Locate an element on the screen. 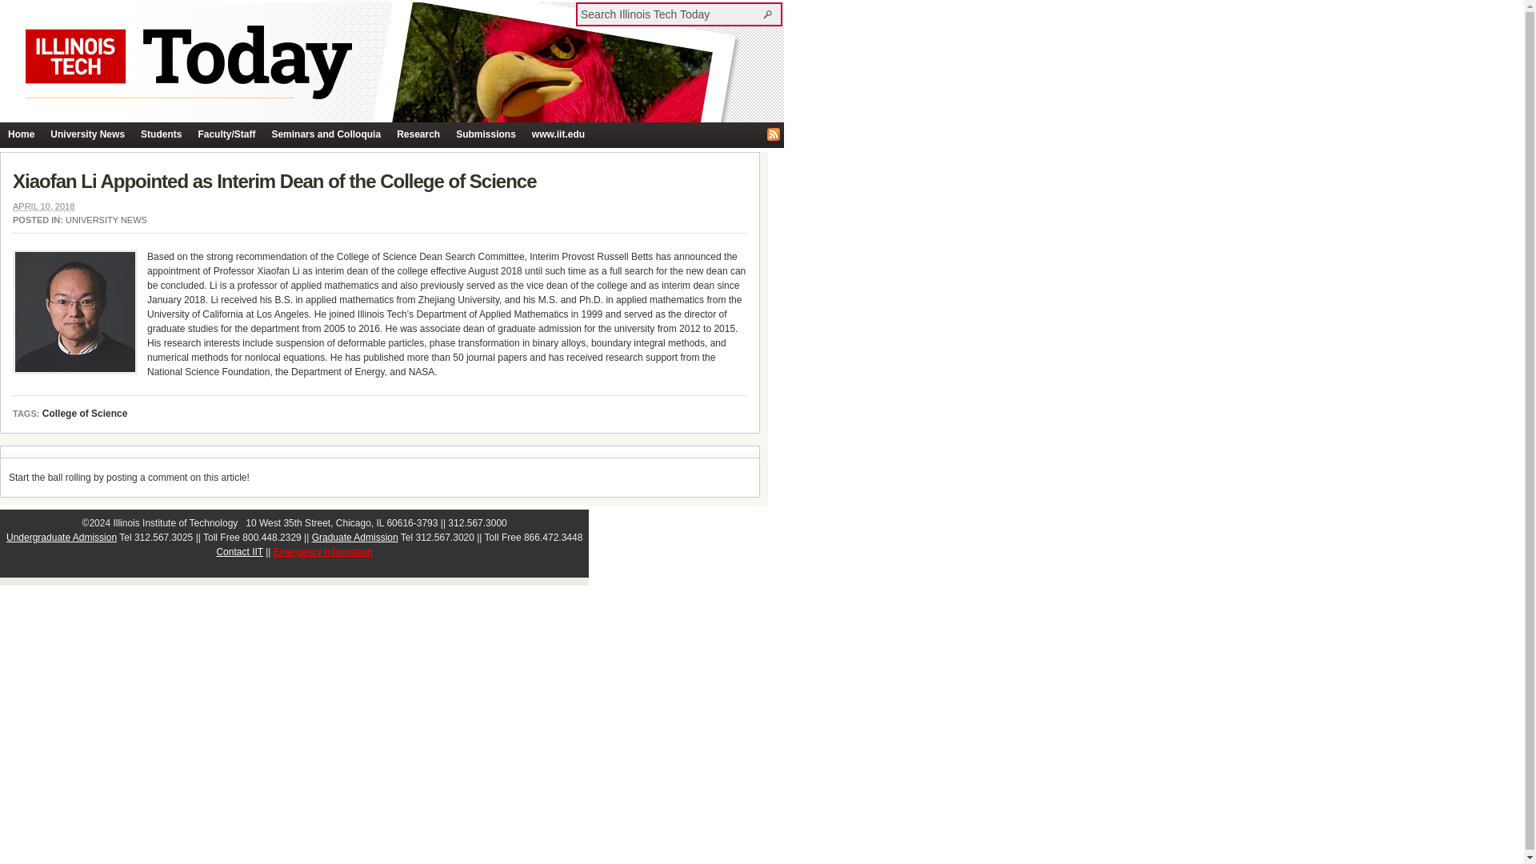 The image size is (1536, 864). Research is located at coordinates (418, 134).